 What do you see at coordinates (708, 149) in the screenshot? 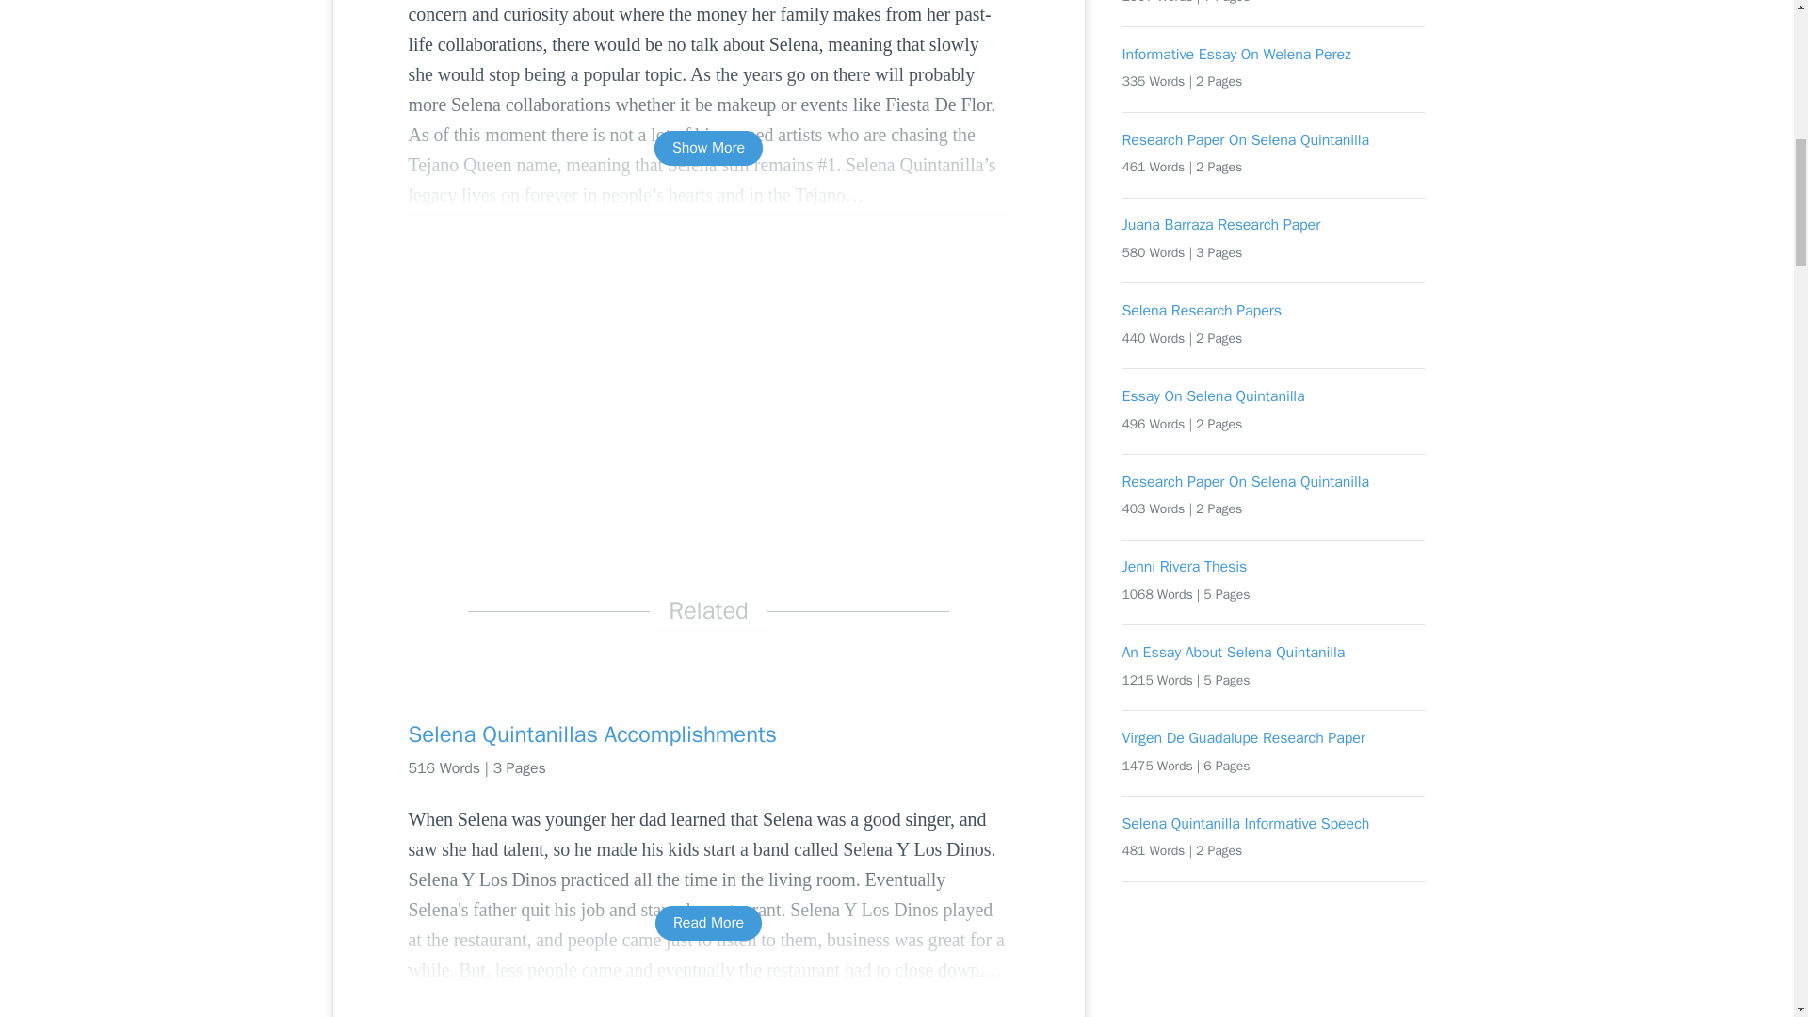
I see `Show More` at bounding box center [708, 149].